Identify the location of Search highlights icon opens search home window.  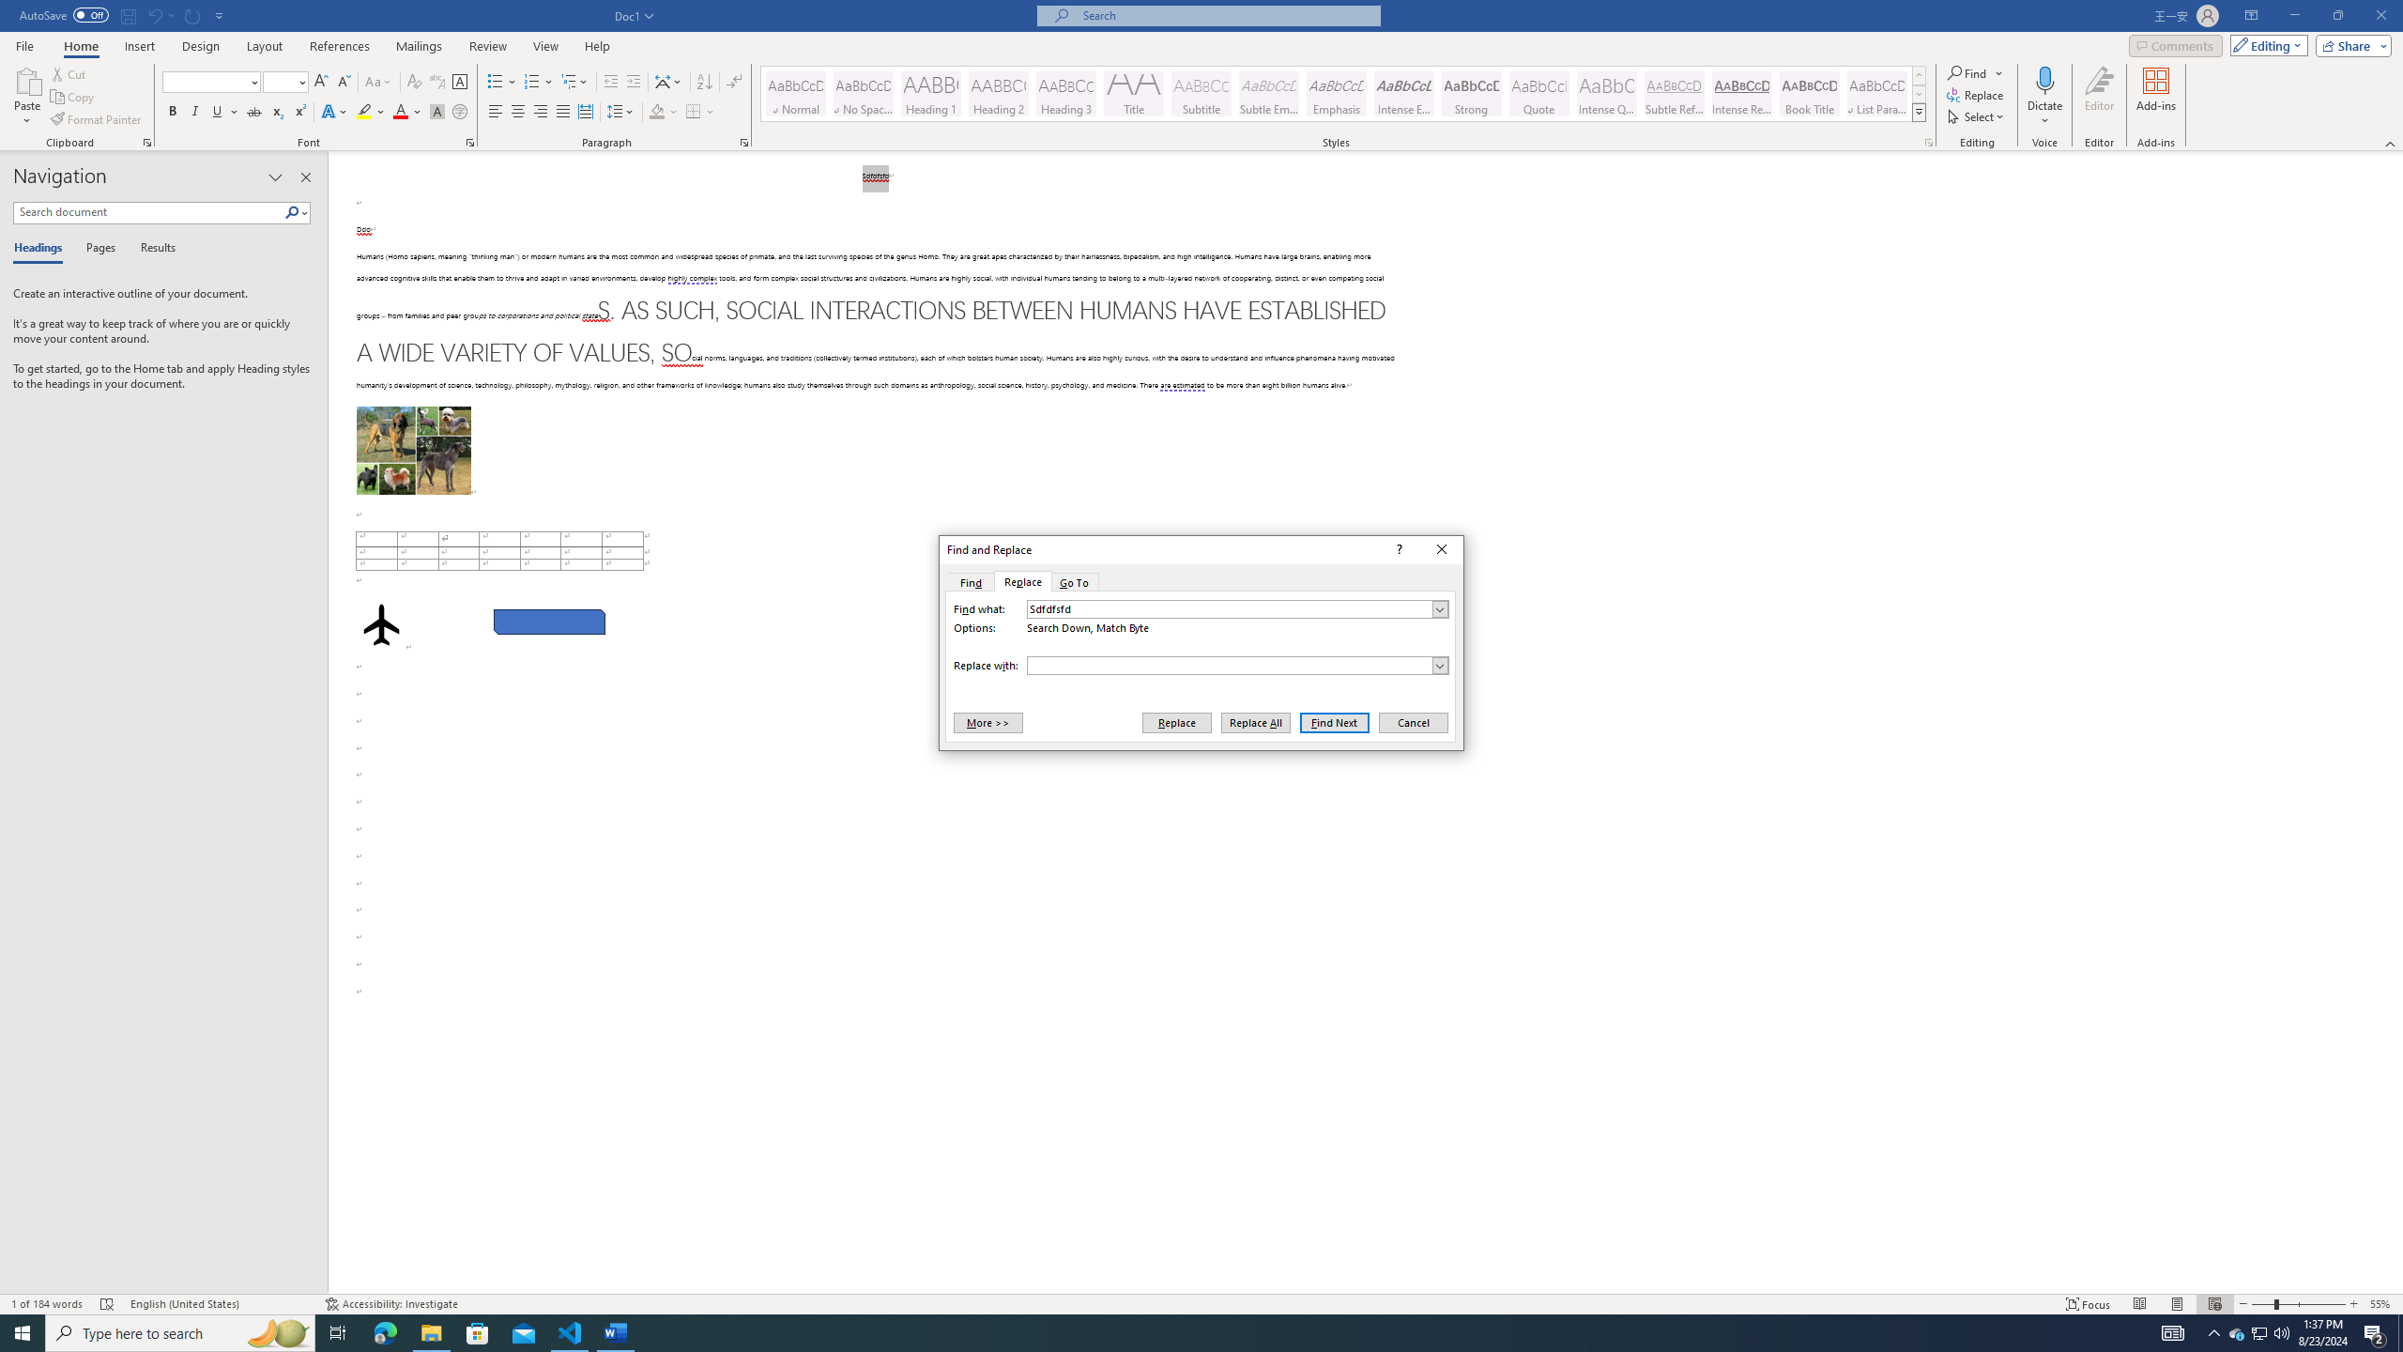
(616, 1333).